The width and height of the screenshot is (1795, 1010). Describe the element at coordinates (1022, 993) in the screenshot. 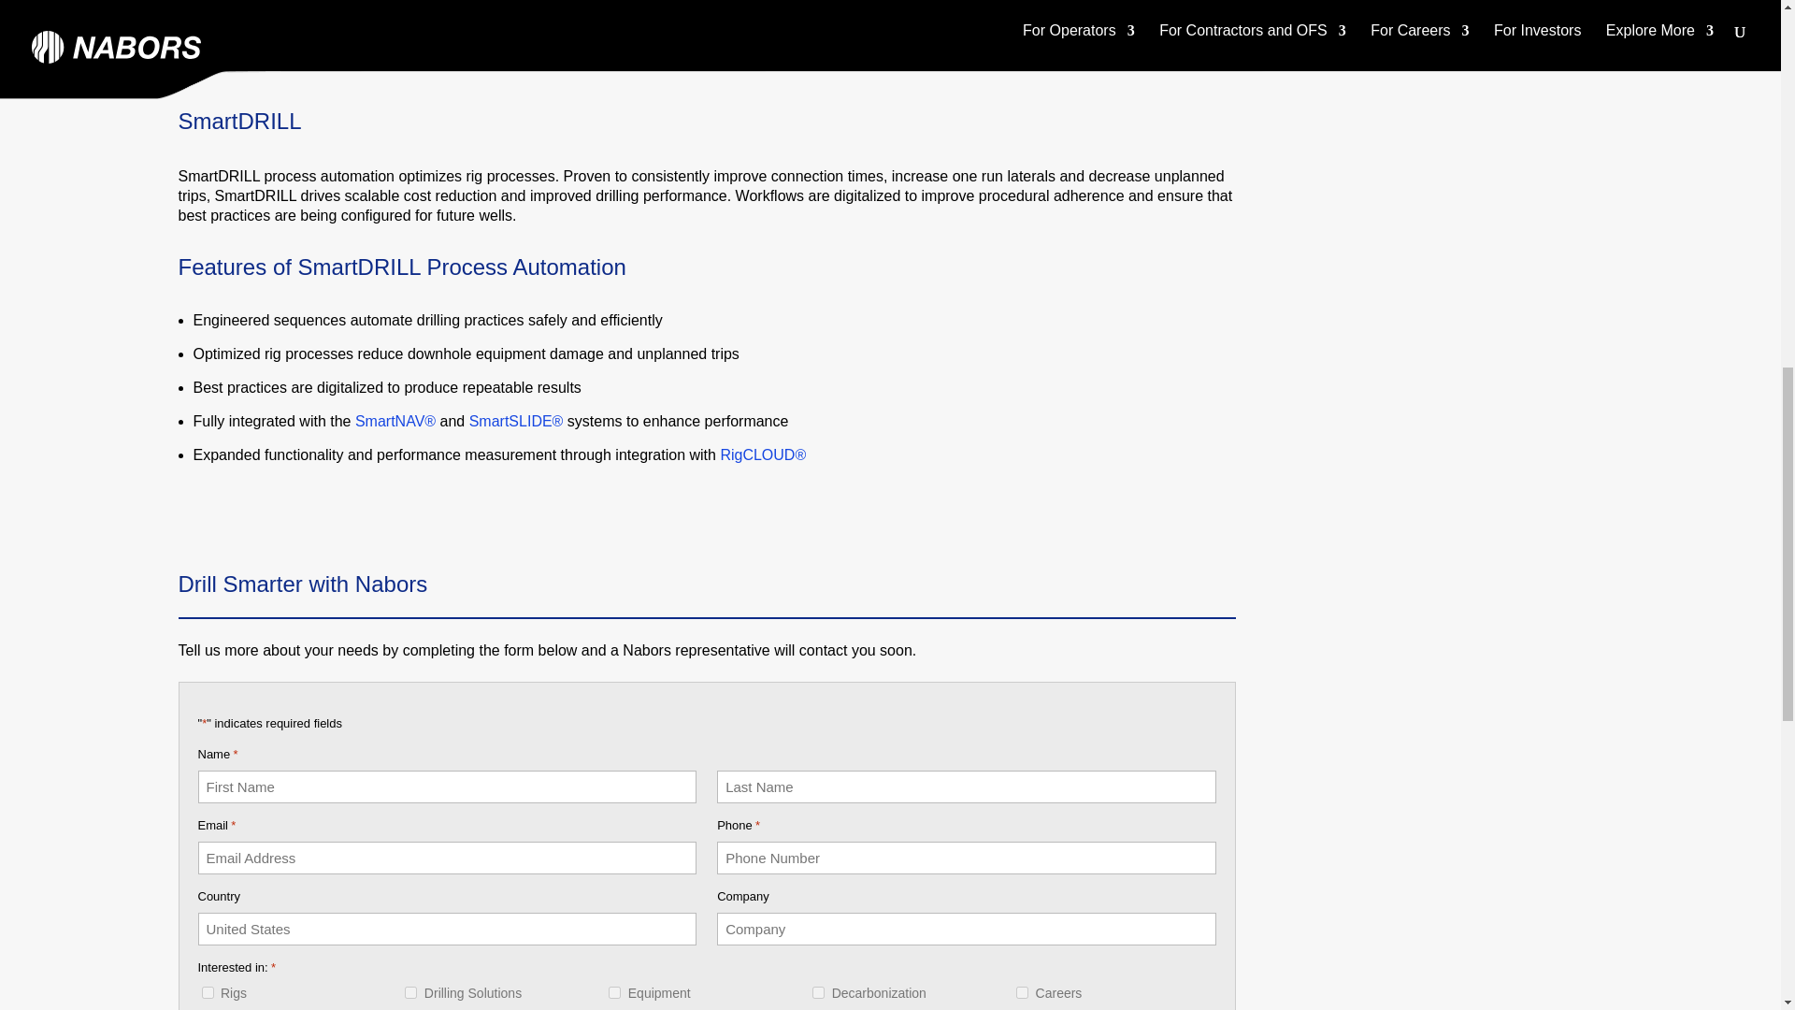

I see `Careers` at that location.